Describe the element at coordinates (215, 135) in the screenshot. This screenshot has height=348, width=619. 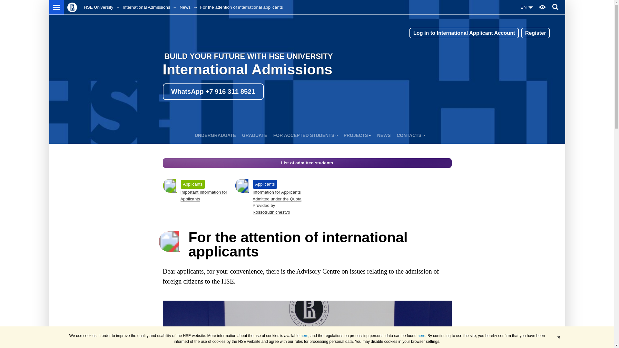
I see `UNDERGRADUATE` at that location.